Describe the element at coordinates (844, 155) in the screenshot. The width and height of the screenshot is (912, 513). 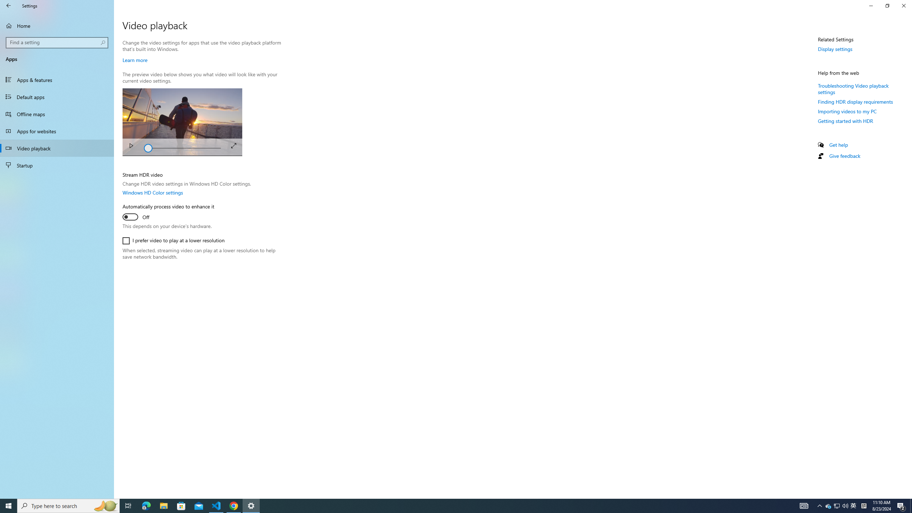
I see `Give feedback` at that location.